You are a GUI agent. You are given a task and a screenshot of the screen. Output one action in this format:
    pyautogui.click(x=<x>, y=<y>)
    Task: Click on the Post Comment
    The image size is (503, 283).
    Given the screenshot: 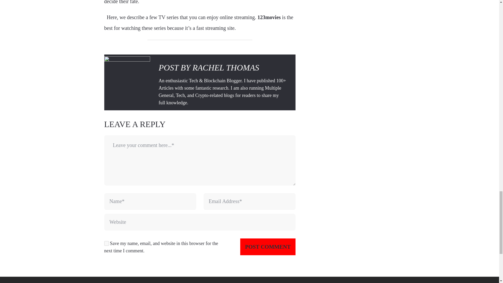 What is the action you would take?
    pyautogui.click(x=268, y=247)
    